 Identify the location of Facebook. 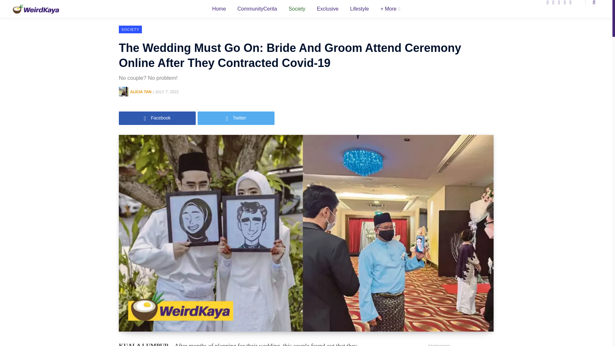
(157, 118).